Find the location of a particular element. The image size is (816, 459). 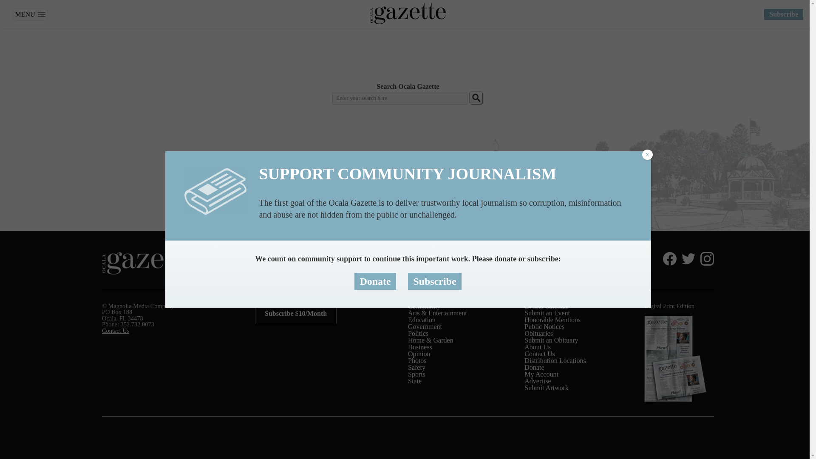

Follow Heart of Florida Health Center on Facebook is located at coordinates (668, 258).